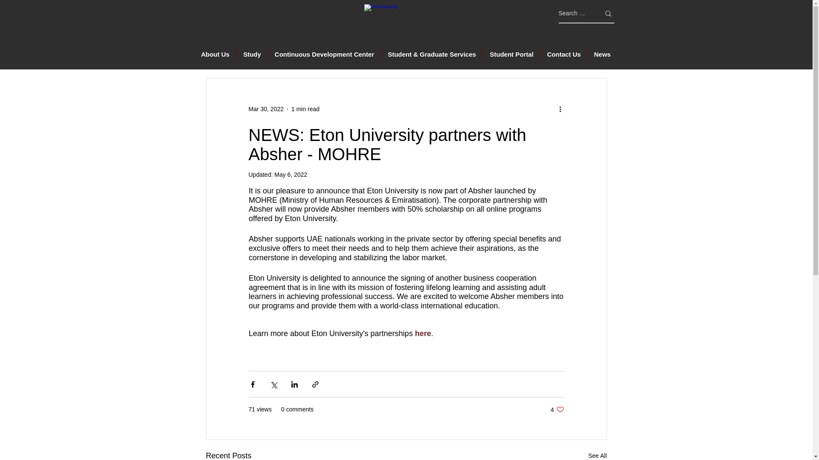 This screenshot has height=460, width=819. Describe the element at coordinates (291, 174) in the screenshot. I see `May 6, 2022` at that location.